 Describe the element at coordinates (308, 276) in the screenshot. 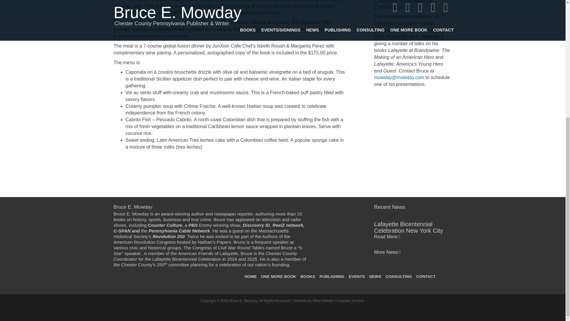

I see `BOOKS` at that location.